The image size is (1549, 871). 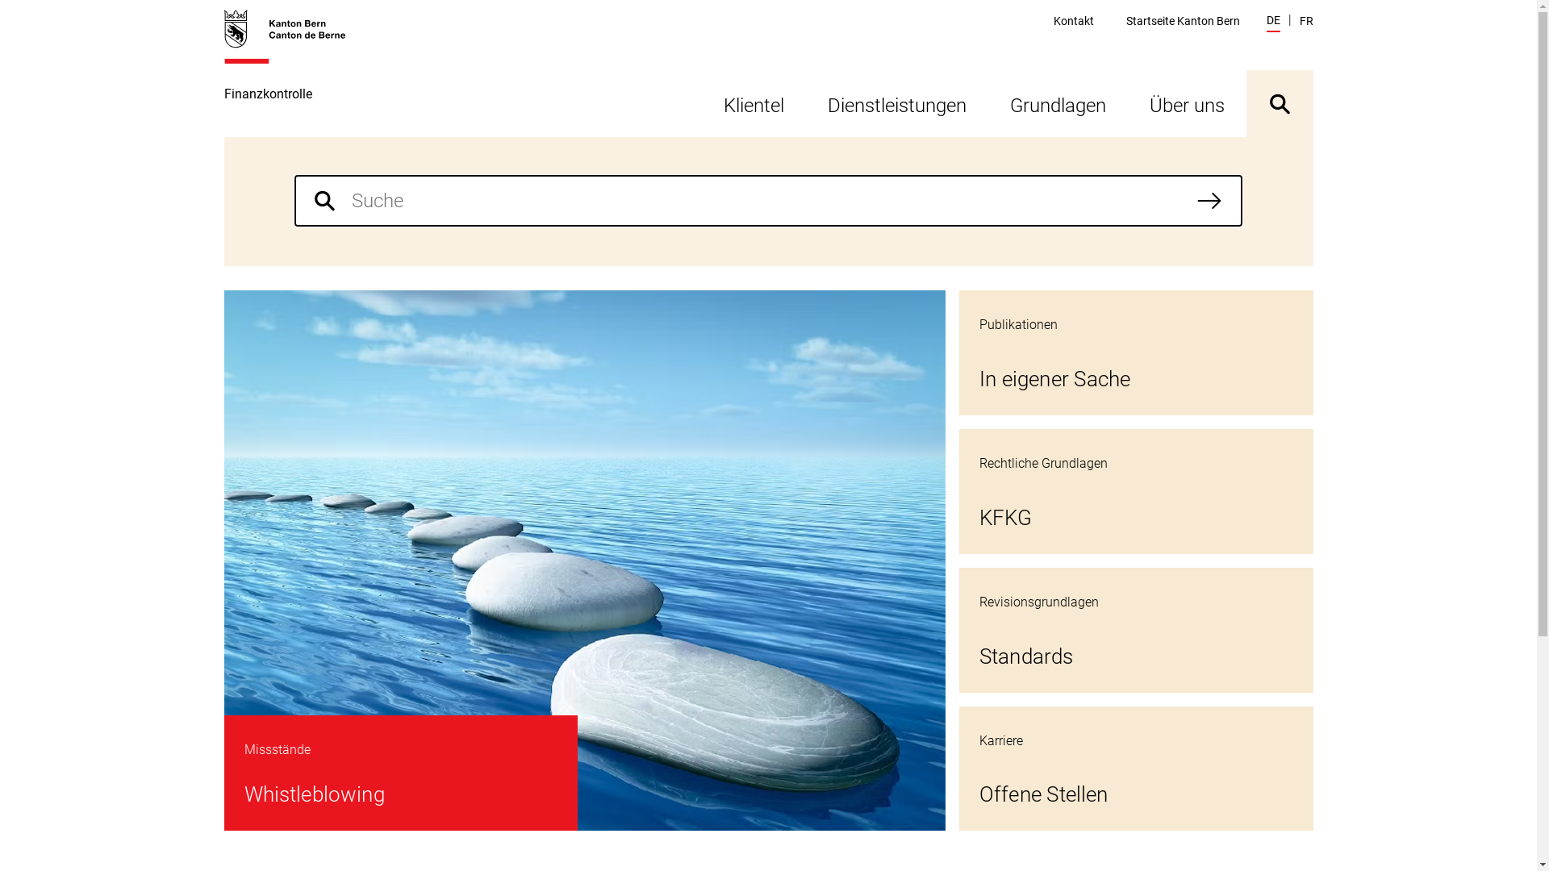 I want to click on Suchen, so click(x=1209, y=201).